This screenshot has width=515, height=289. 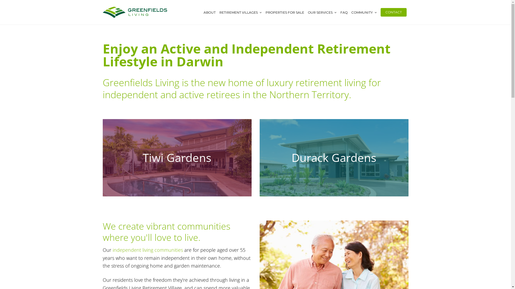 What do you see at coordinates (210, 12) in the screenshot?
I see `ABOUT` at bounding box center [210, 12].